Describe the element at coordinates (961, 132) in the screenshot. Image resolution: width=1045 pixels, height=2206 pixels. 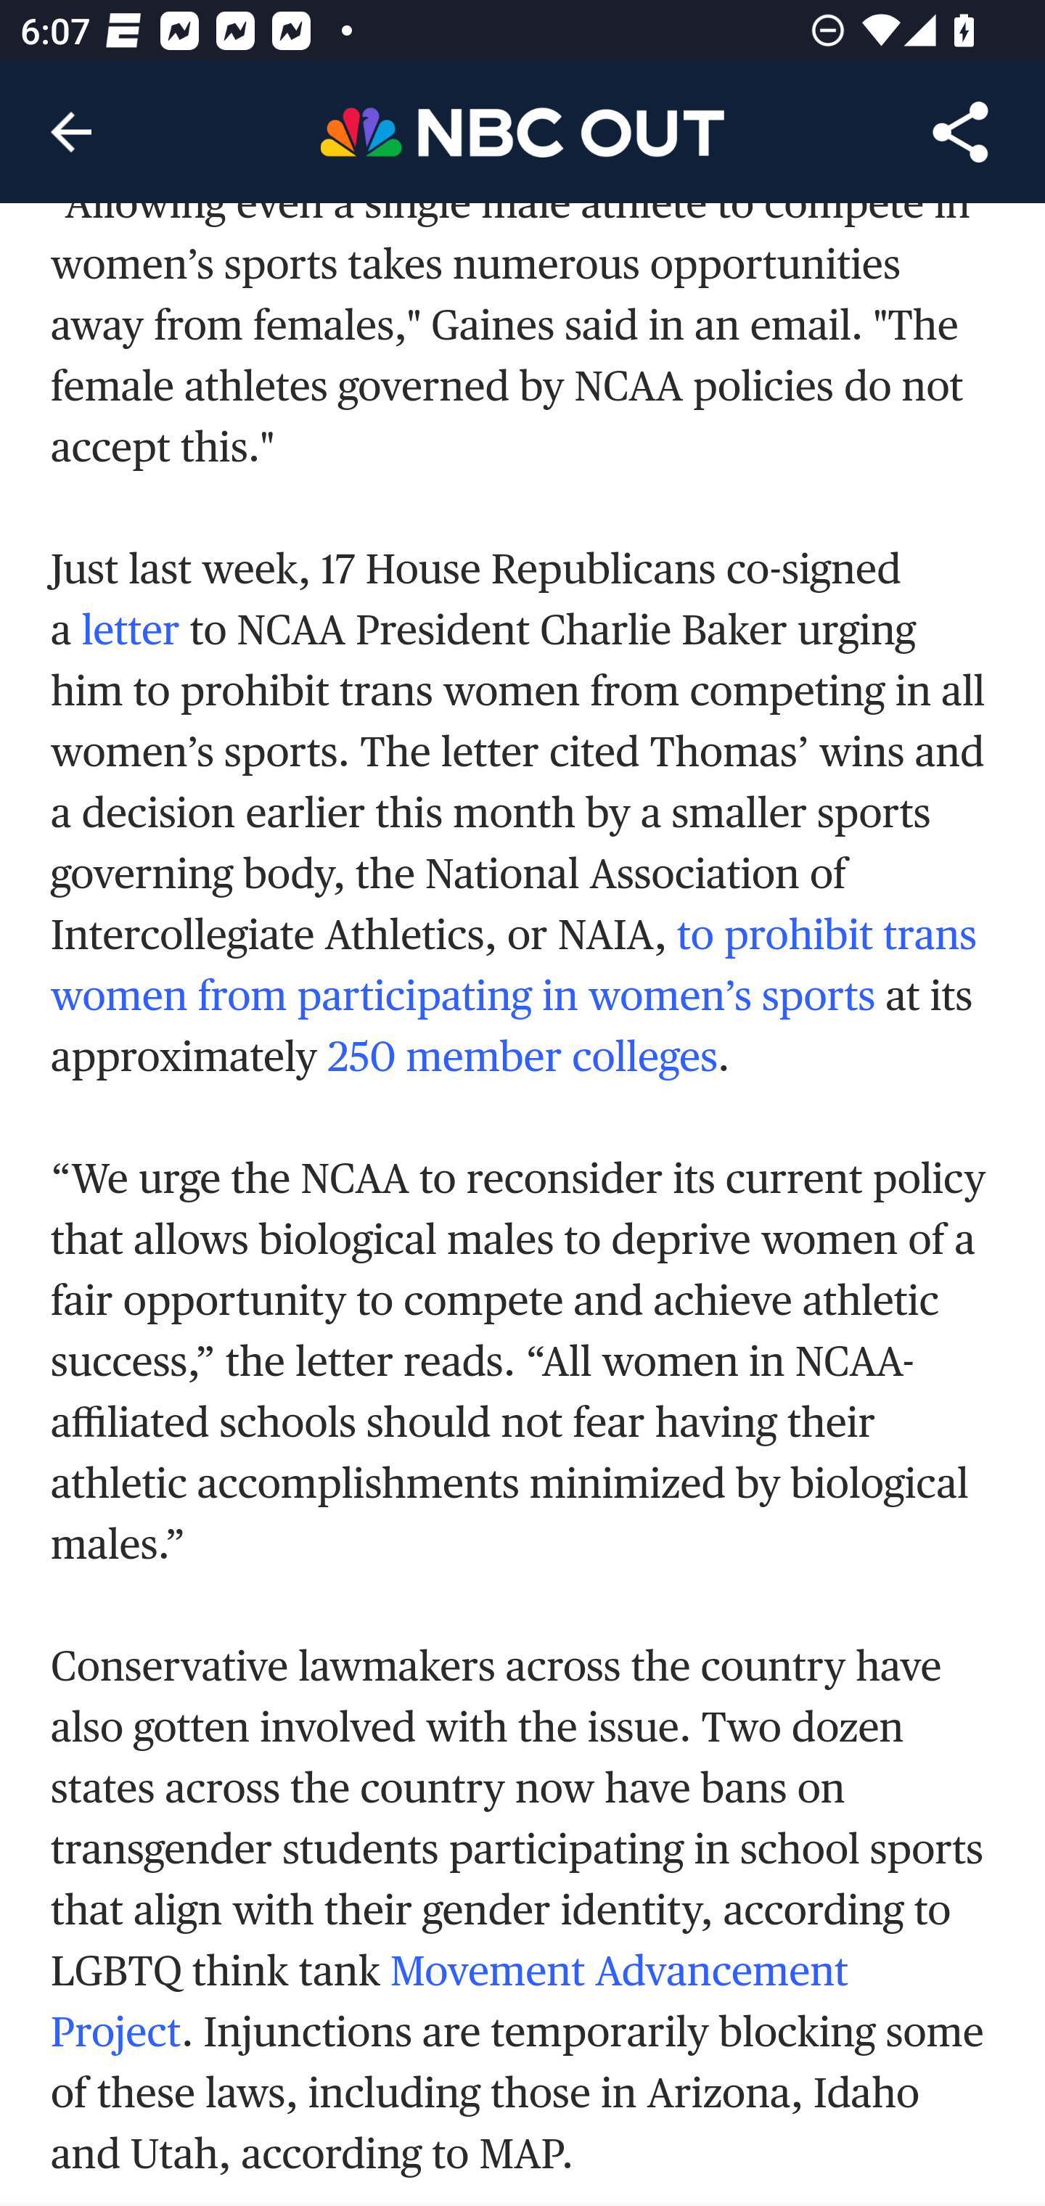
I see `Share Article, button` at that location.